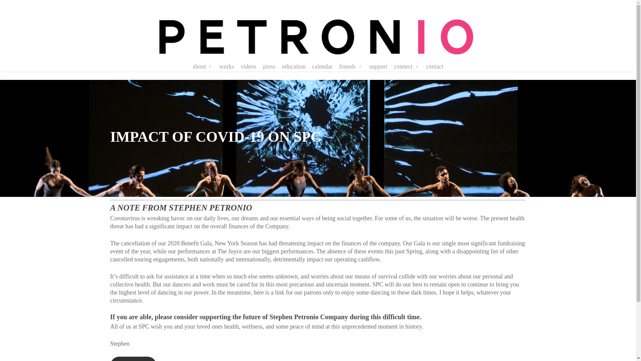 Image resolution: width=641 pixels, height=361 pixels. I want to click on support, so click(378, 67).